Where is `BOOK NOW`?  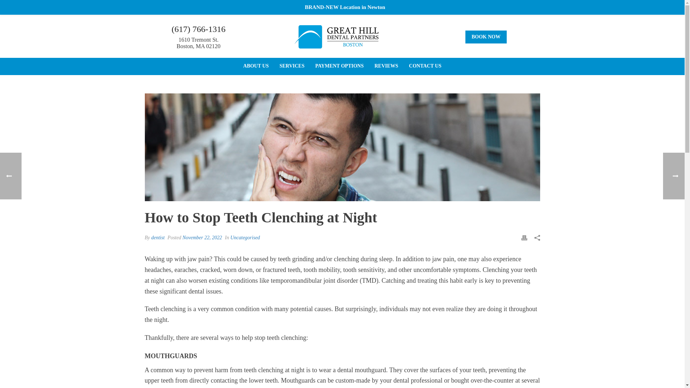 BOOK NOW is located at coordinates (486, 37).